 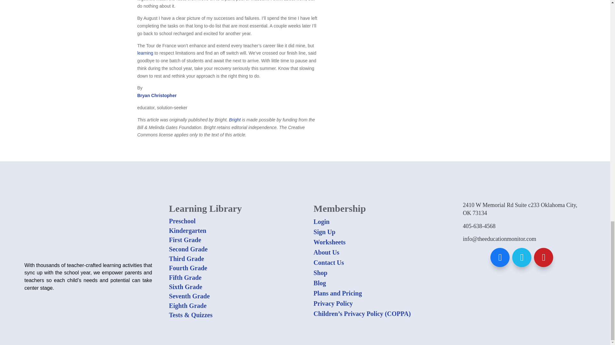 I want to click on Seventh Grade, so click(x=189, y=296).